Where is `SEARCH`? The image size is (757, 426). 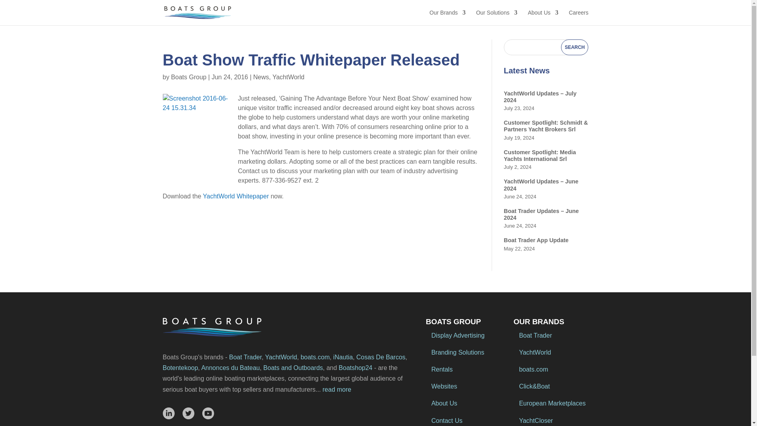 SEARCH is located at coordinates (574, 47).